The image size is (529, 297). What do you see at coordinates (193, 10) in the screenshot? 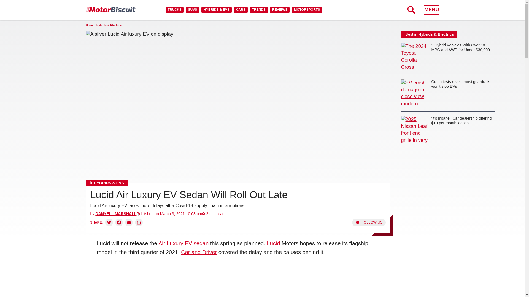
I see `SUVS` at bounding box center [193, 10].